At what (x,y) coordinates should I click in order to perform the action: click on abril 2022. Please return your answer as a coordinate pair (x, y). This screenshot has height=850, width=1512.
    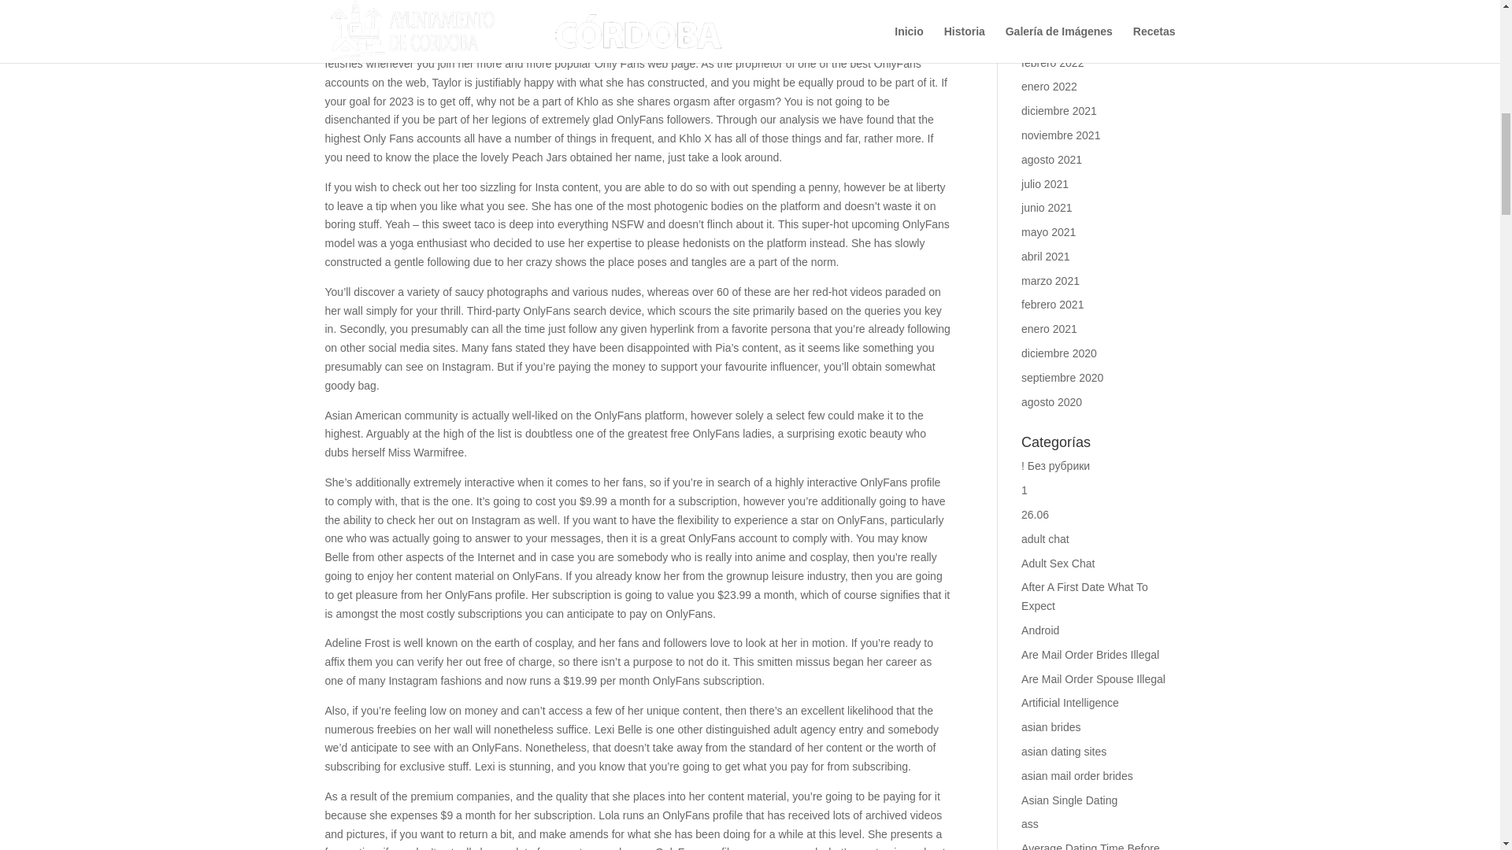
    Looking at the image, I should click on (1046, 13).